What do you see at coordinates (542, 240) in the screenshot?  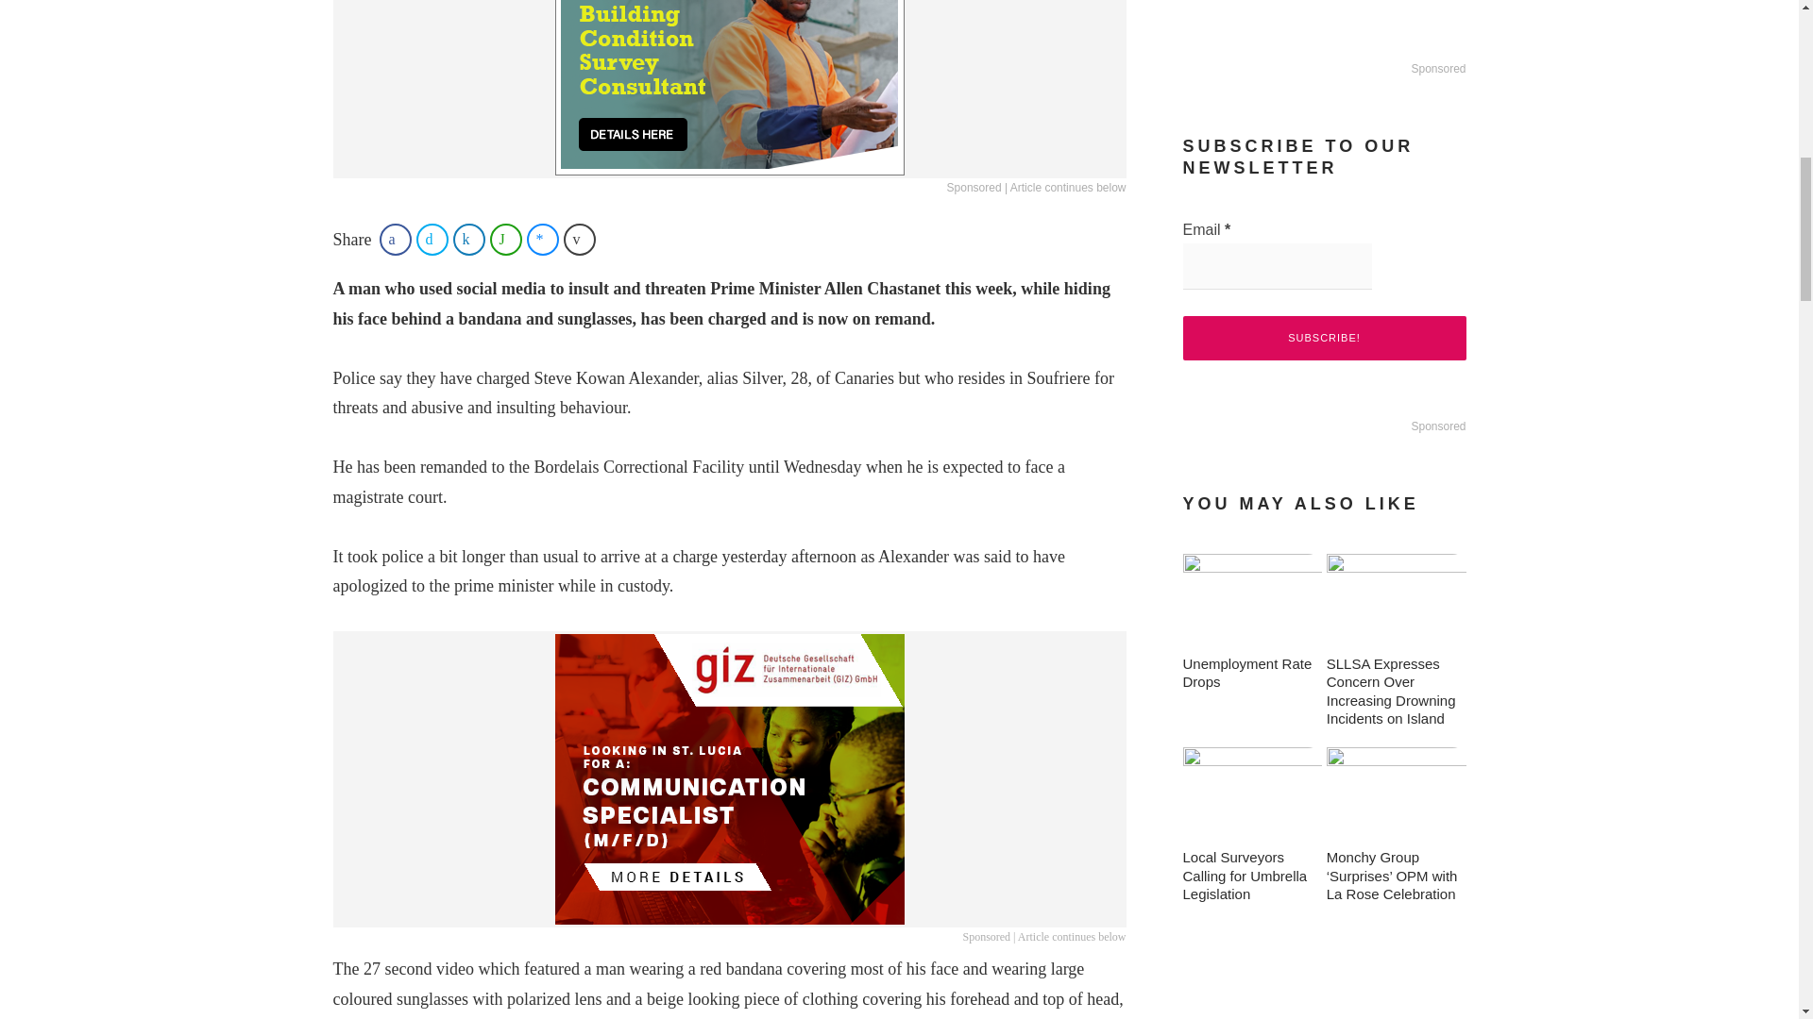 I see `Share on Facebook Messenger` at bounding box center [542, 240].